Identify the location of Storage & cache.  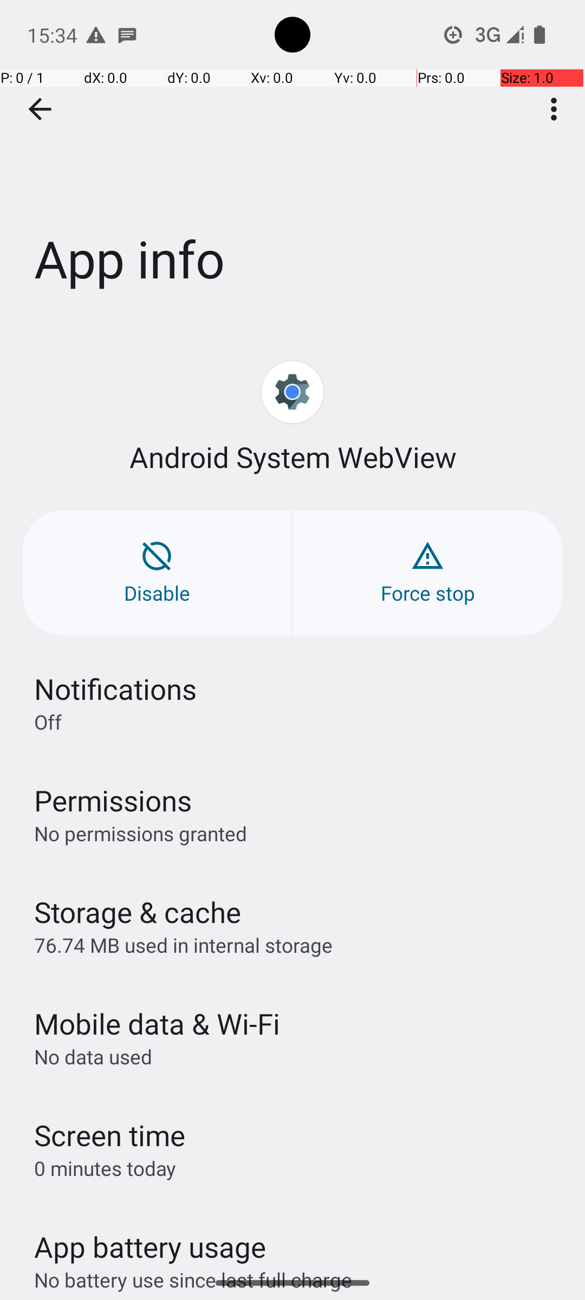
(138, 912).